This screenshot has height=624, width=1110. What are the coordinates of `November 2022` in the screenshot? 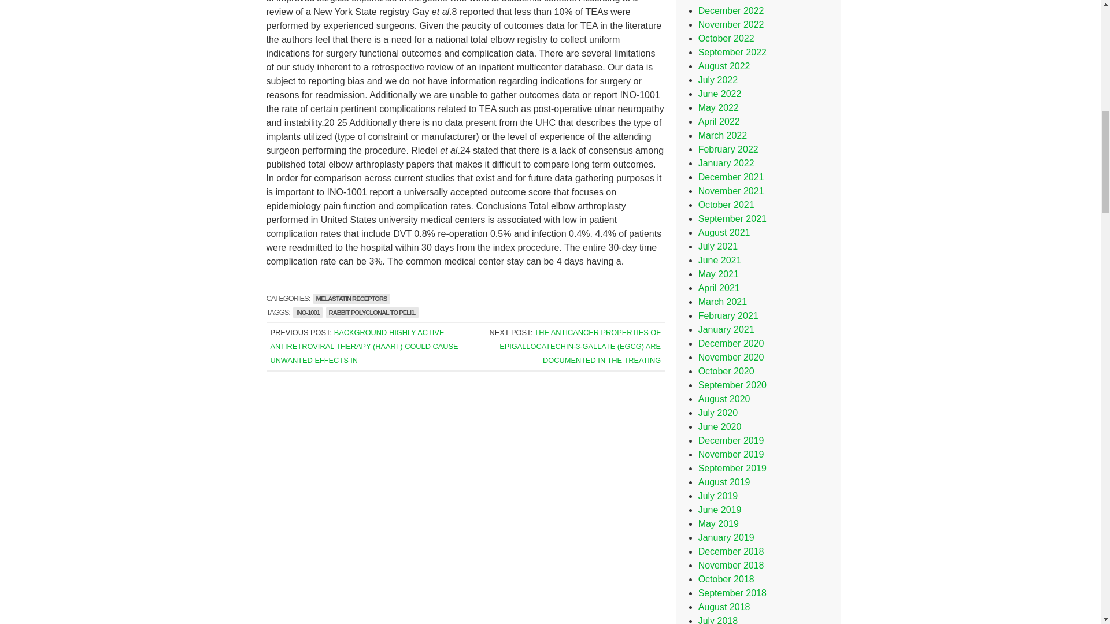 It's located at (731, 24).